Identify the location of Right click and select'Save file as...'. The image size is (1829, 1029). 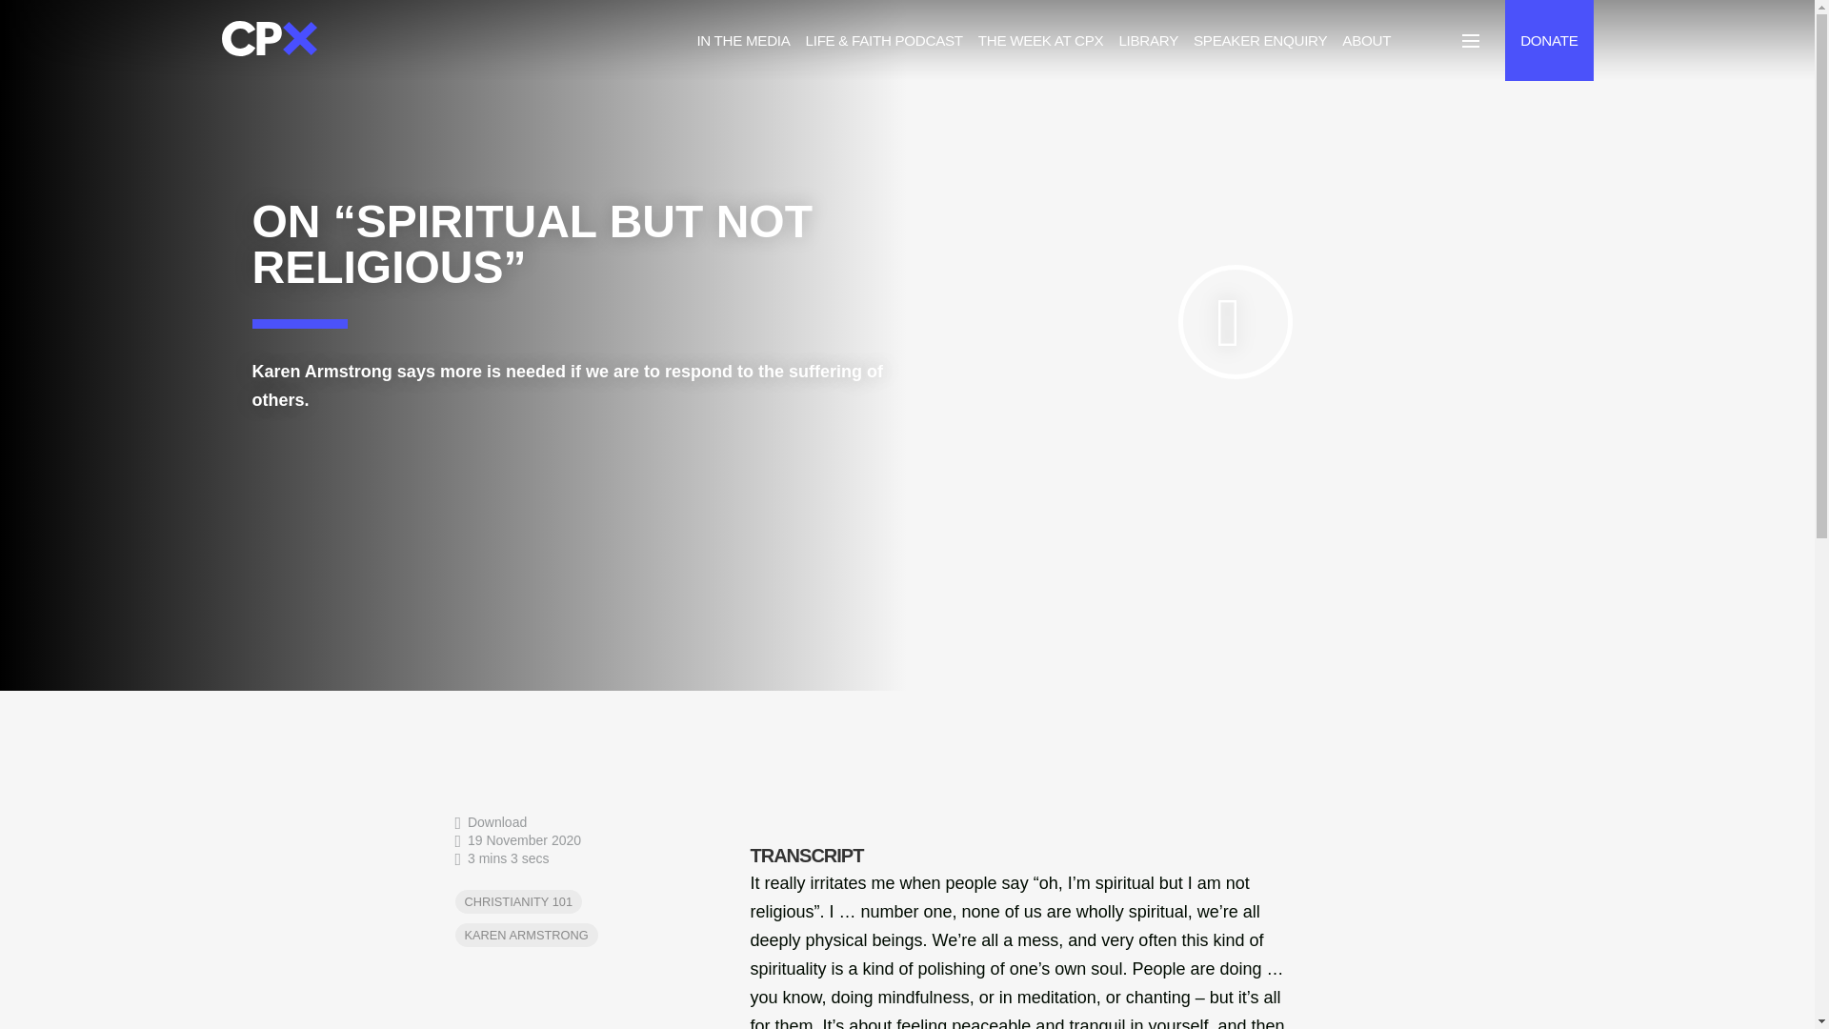
(492, 821).